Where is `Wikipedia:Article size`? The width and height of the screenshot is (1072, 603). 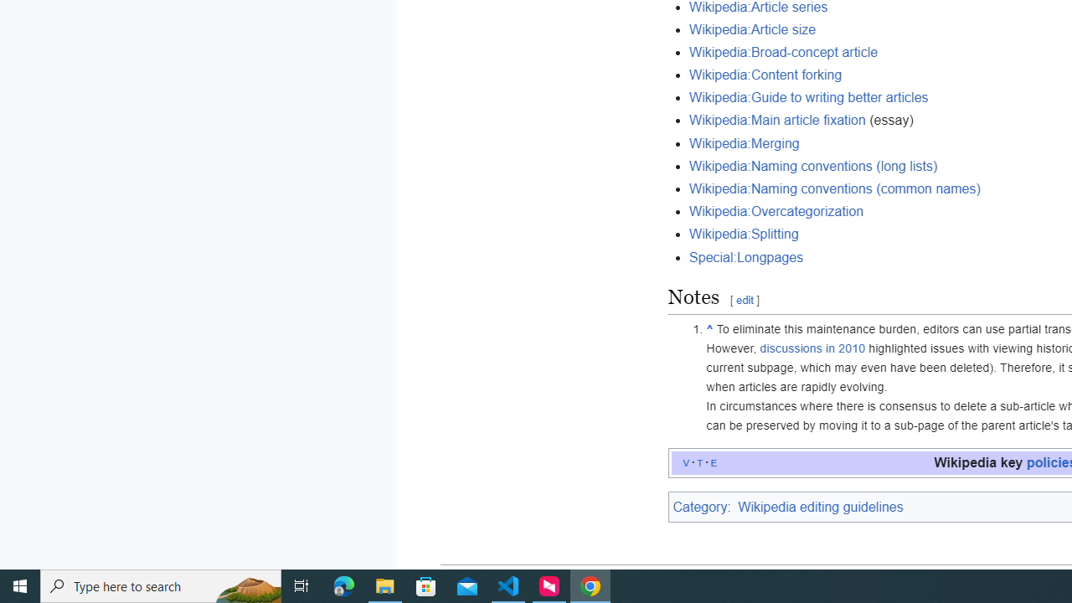
Wikipedia:Article size is located at coordinates (753, 28).